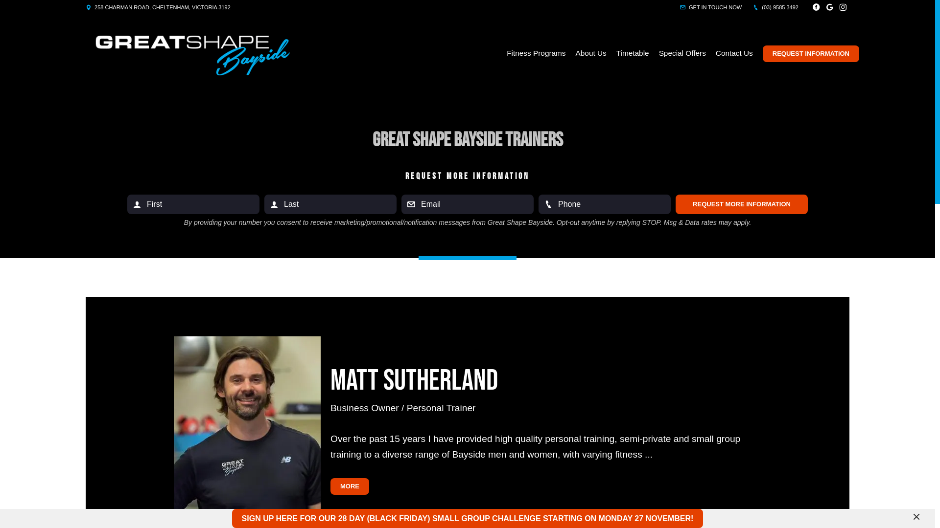 This screenshot has width=940, height=528. Describe the element at coordinates (811, 54) in the screenshot. I see `REQUEST INFORMATION` at that location.